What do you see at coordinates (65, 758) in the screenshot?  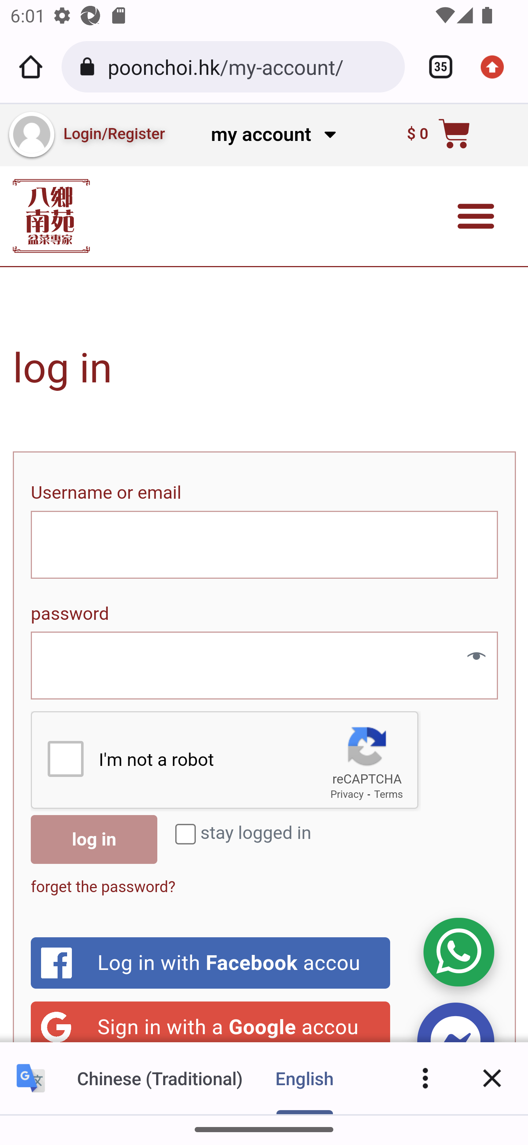 I see `I'm not a robot` at bounding box center [65, 758].